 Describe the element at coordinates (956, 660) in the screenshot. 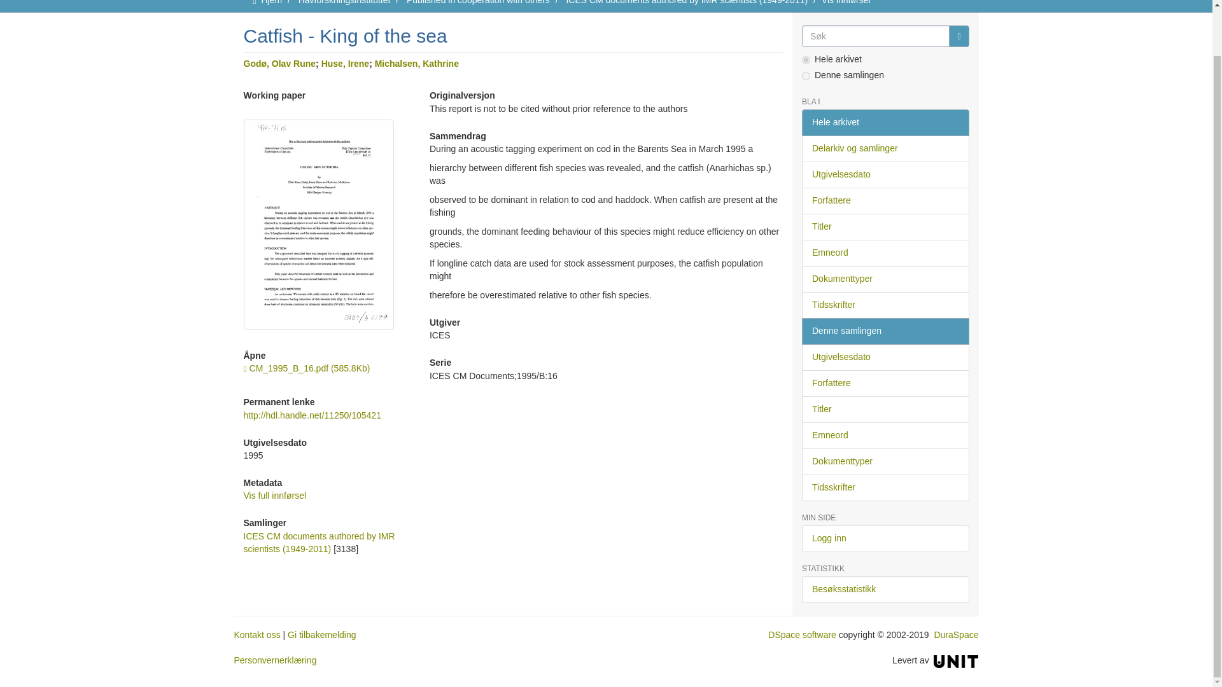

I see `Unit` at that location.